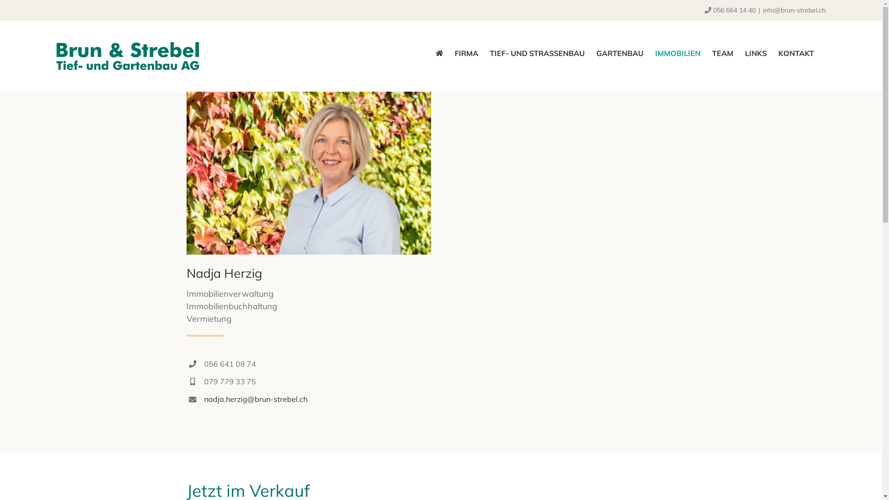  Describe the element at coordinates (795, 10) in the screenshot. I see `info@brun-strebel.ch` at that location.